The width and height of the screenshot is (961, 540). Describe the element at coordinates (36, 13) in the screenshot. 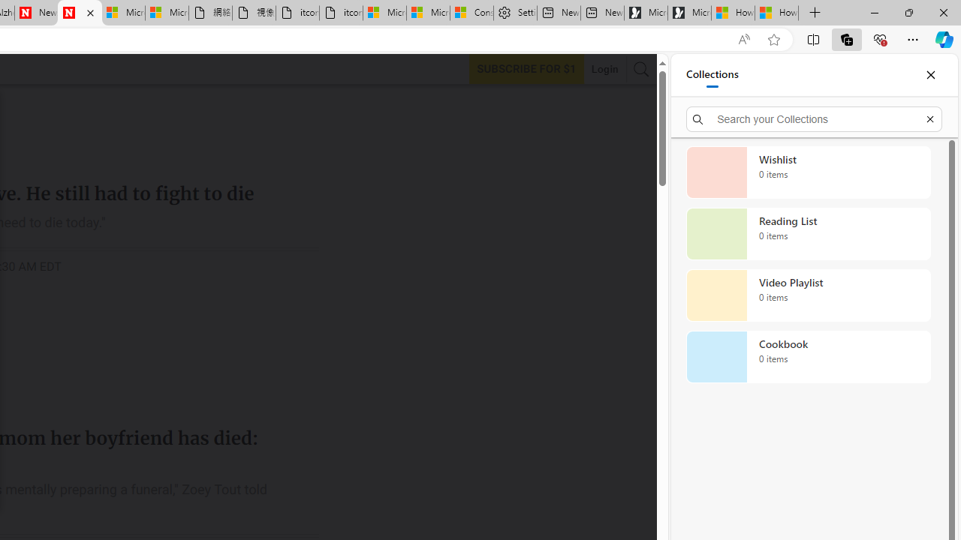

I see `Newsweek - News, Analysis, Politics, Business, Technology` at that location.